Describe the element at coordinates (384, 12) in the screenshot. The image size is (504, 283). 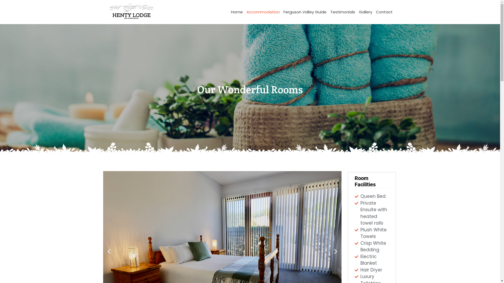
I see `Contact` at that location.